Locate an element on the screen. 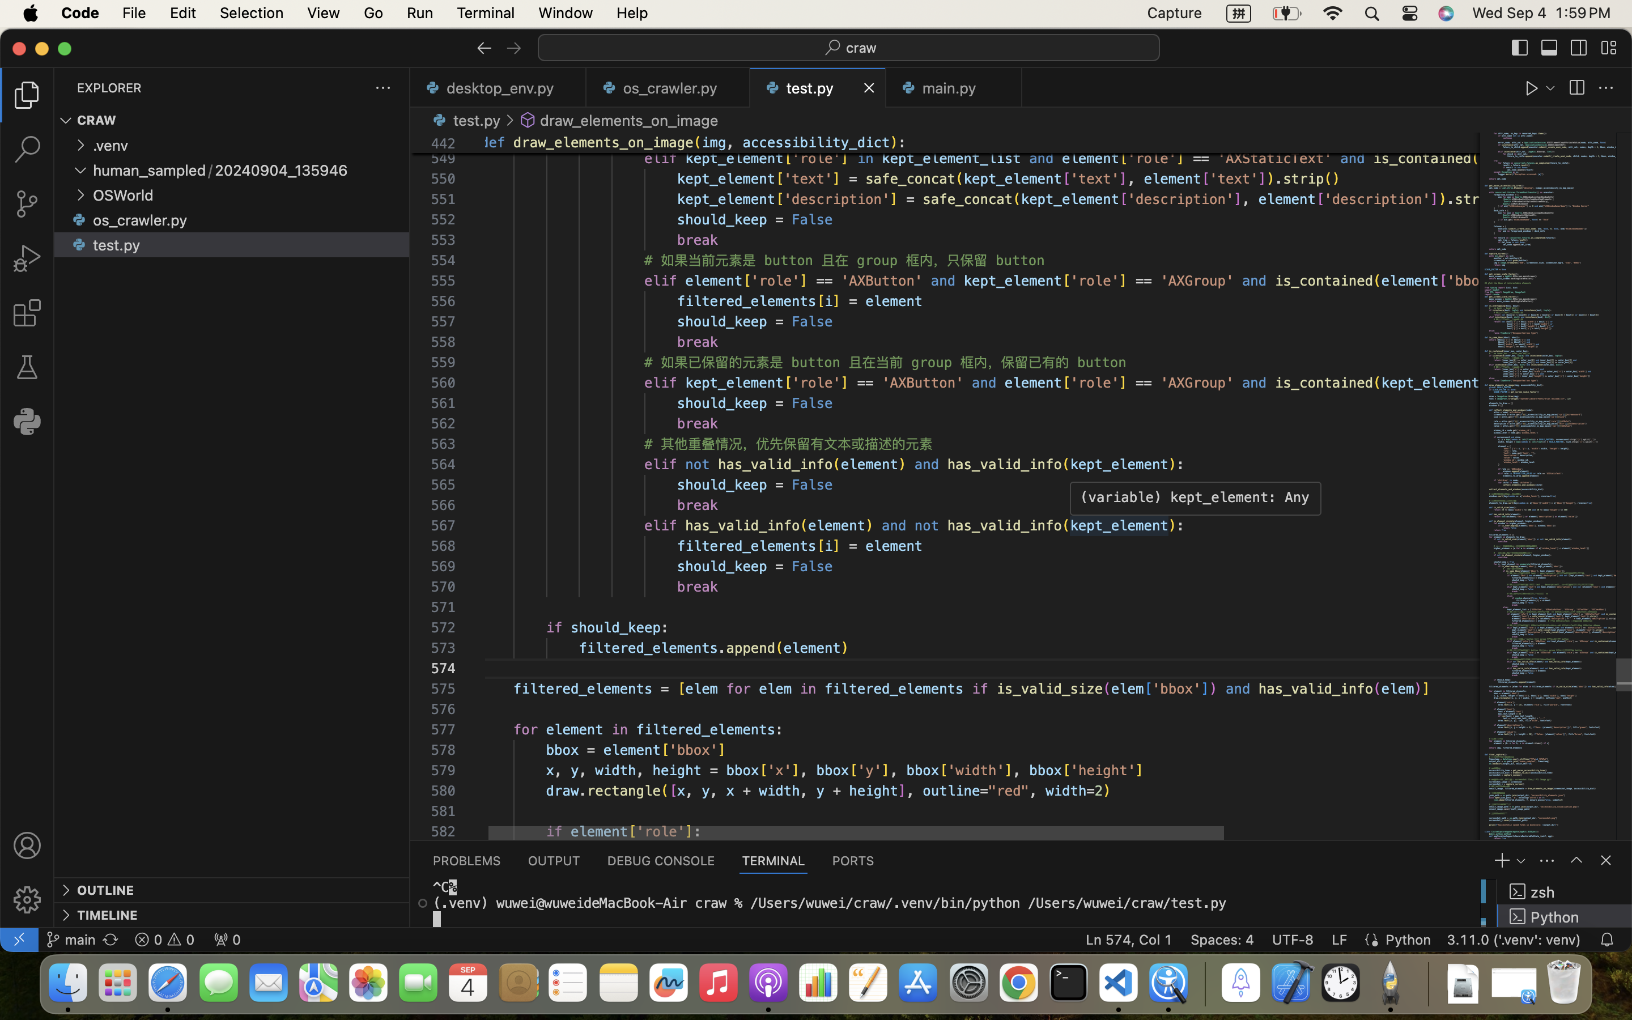 The image size is (1632, 1020). 1  is located at coordinates (27, 95).